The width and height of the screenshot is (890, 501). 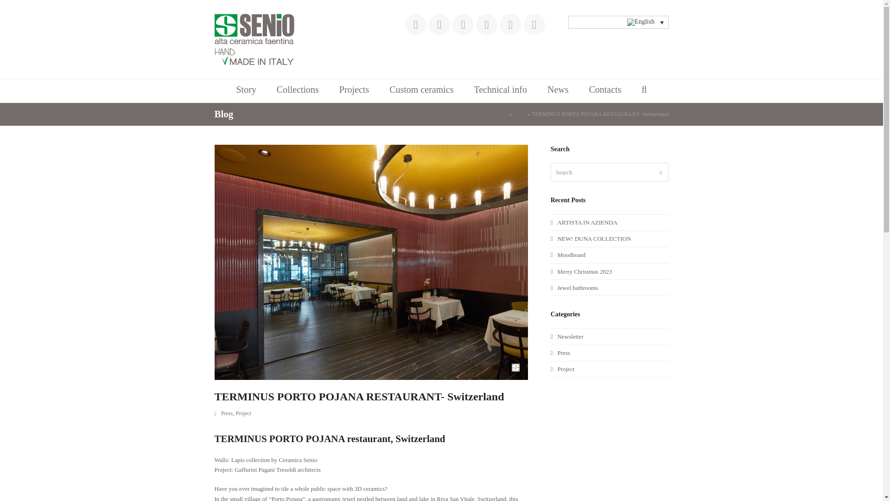 I want to click on Instagram, so click(x=439, y=24).